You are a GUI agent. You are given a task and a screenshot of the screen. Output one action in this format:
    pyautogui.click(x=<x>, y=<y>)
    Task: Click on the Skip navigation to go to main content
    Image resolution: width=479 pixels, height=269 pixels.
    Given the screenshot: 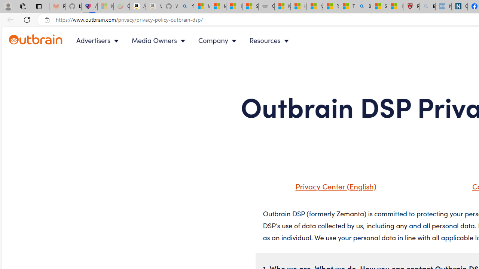 What is the action you would take?
    pyautogui.click(x=22, y=31)
    